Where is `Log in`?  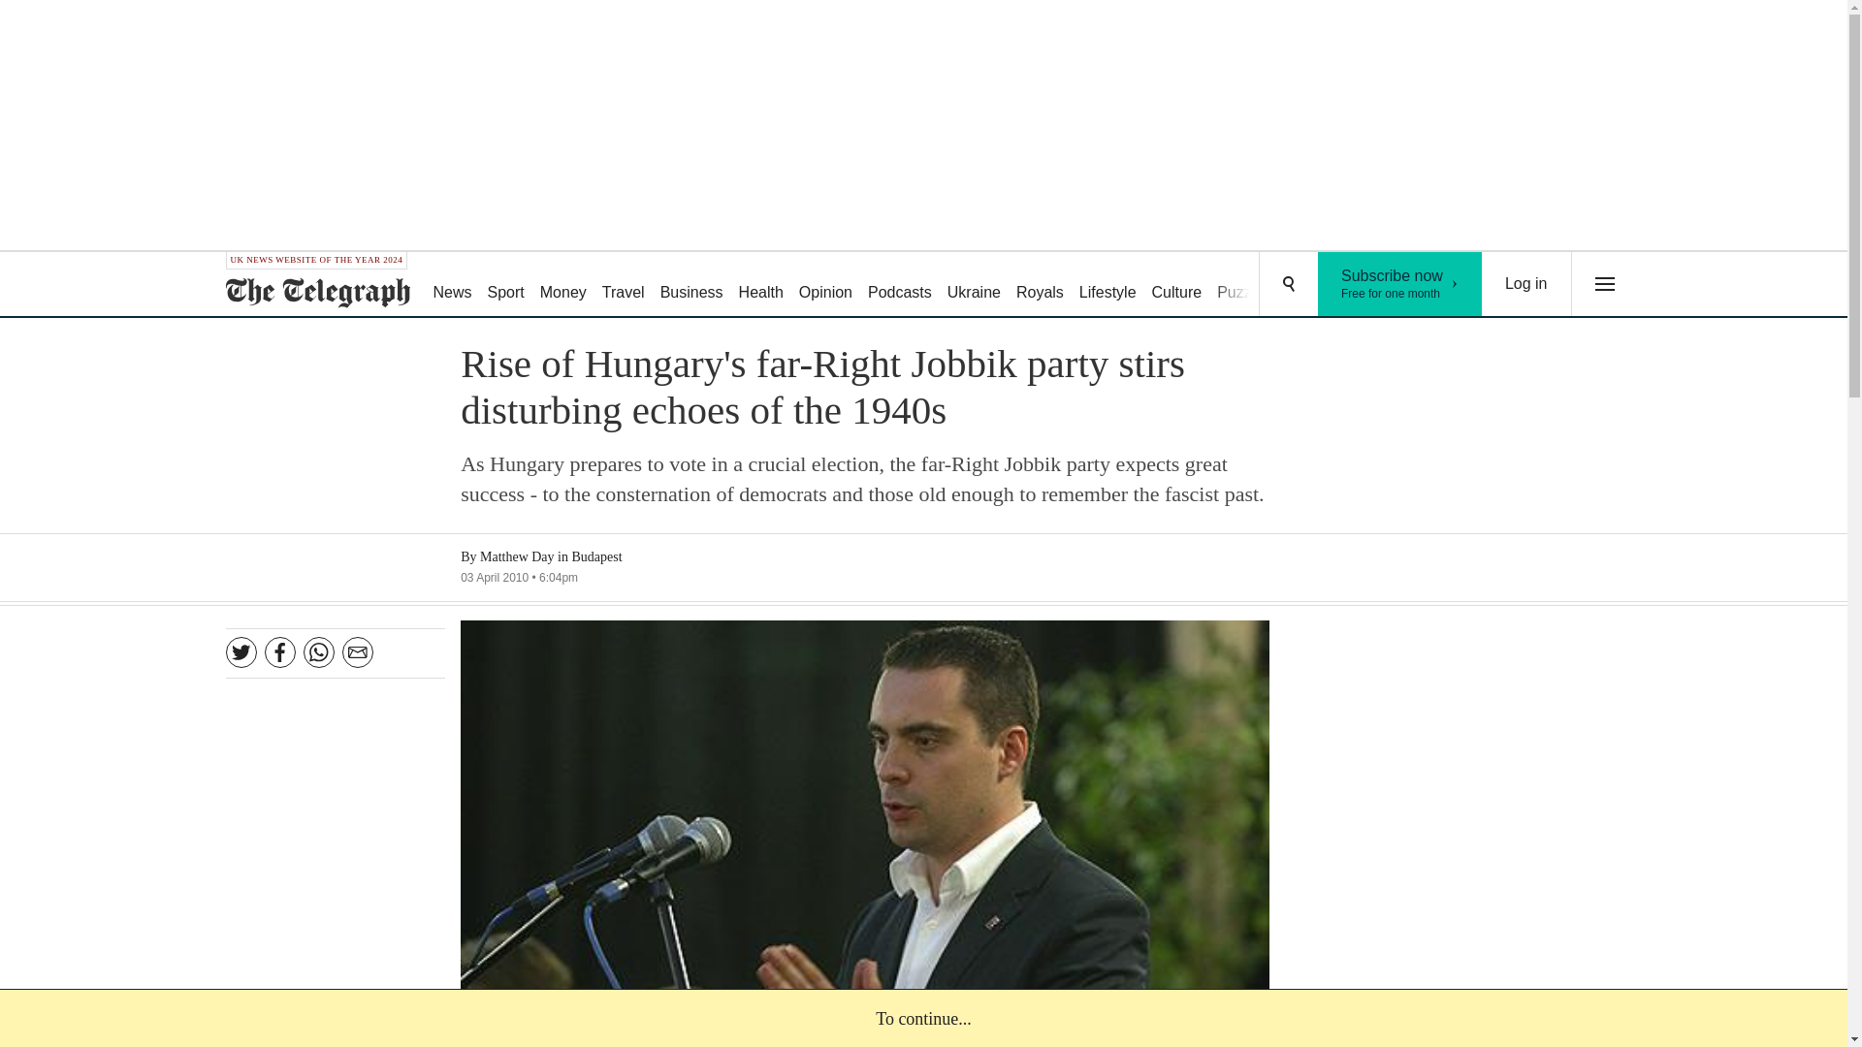 Log in is located at coordinates (1040, 285).